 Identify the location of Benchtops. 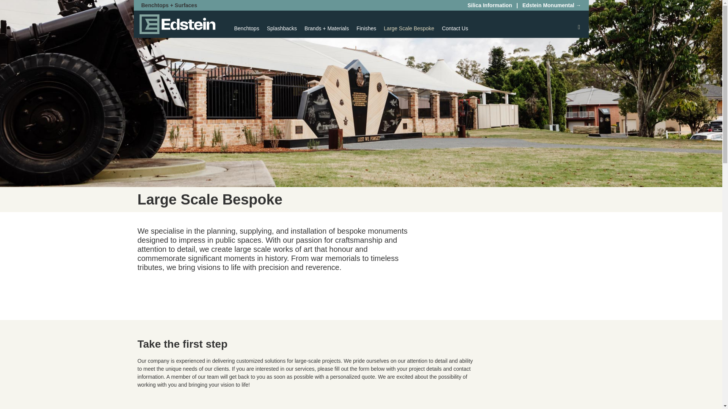
(246, 28).